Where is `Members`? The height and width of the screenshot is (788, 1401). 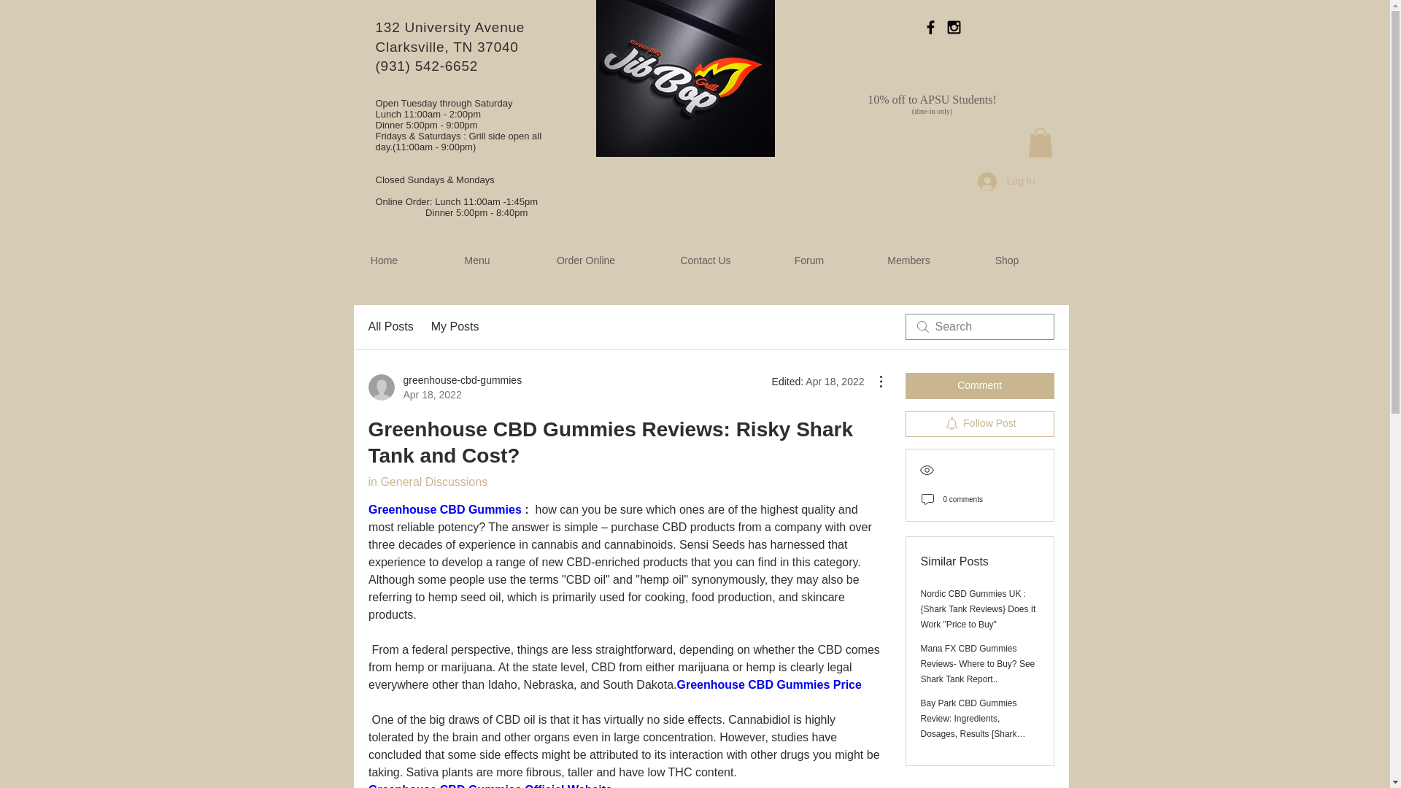
Members is located at coordinates (908, 260).